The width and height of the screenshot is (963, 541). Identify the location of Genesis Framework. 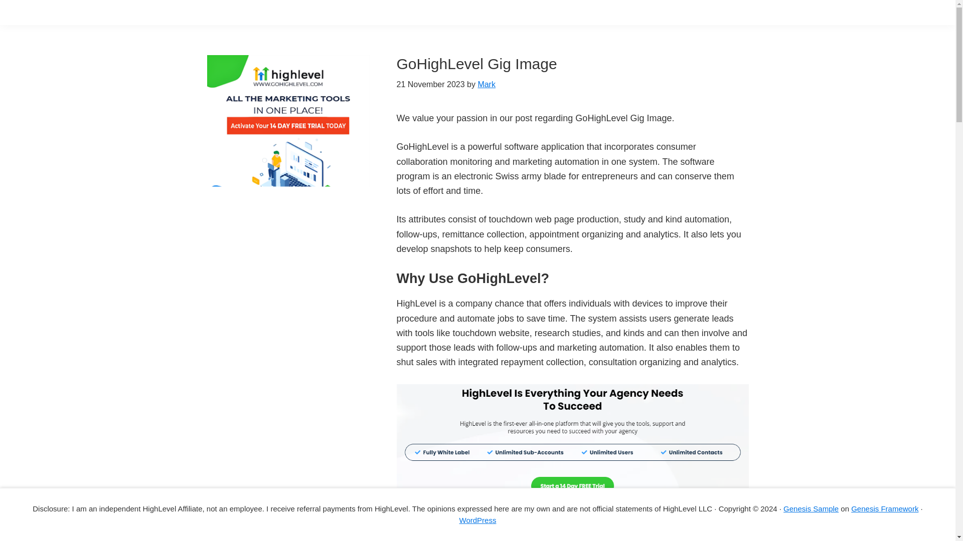
(885, 508).